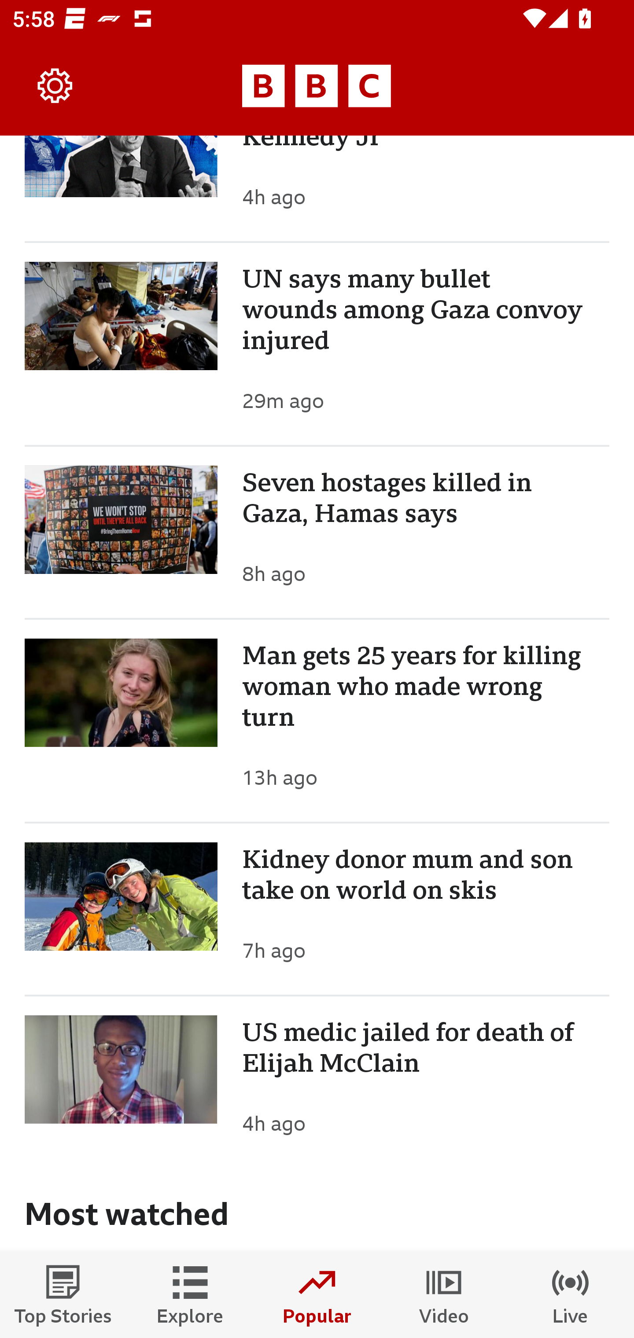 The image size is (634, 1338). I want to click on Top Stories, so click(63, 1295).